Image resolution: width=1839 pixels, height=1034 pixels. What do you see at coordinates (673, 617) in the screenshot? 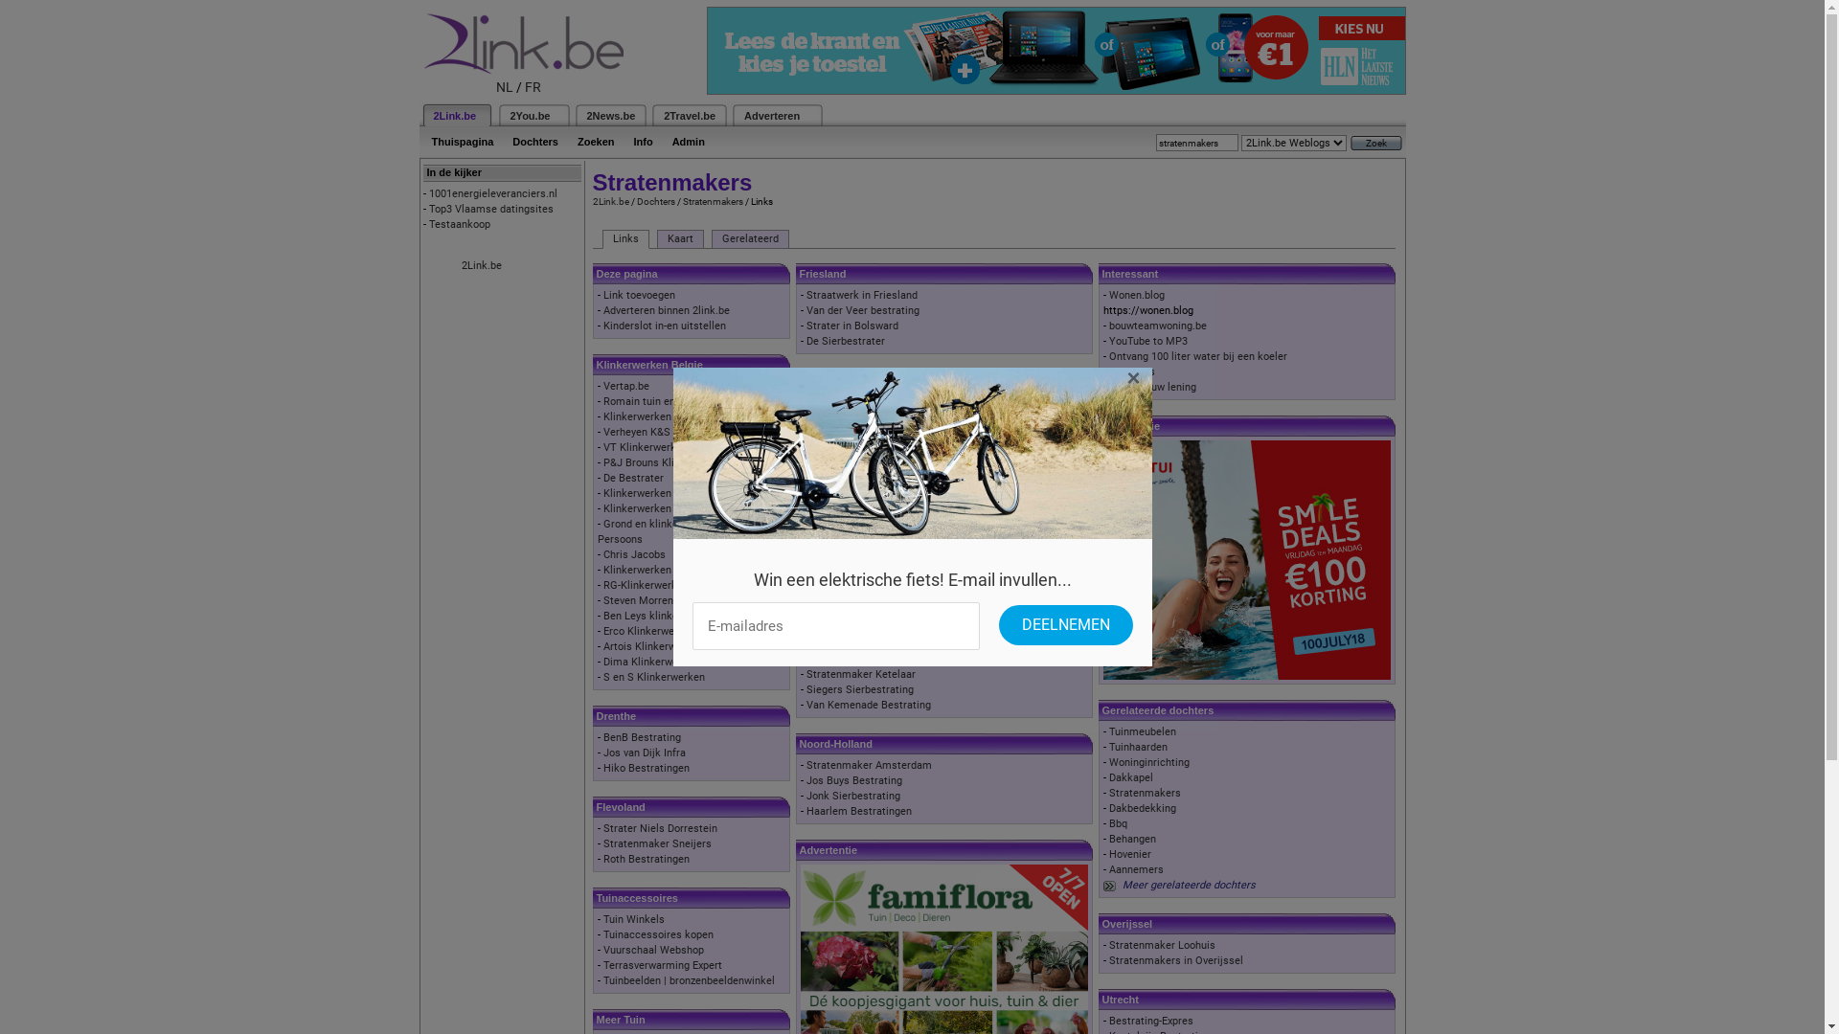
I see `Ben Leys klinkers & kasseien` at bounding box center [673, 617].